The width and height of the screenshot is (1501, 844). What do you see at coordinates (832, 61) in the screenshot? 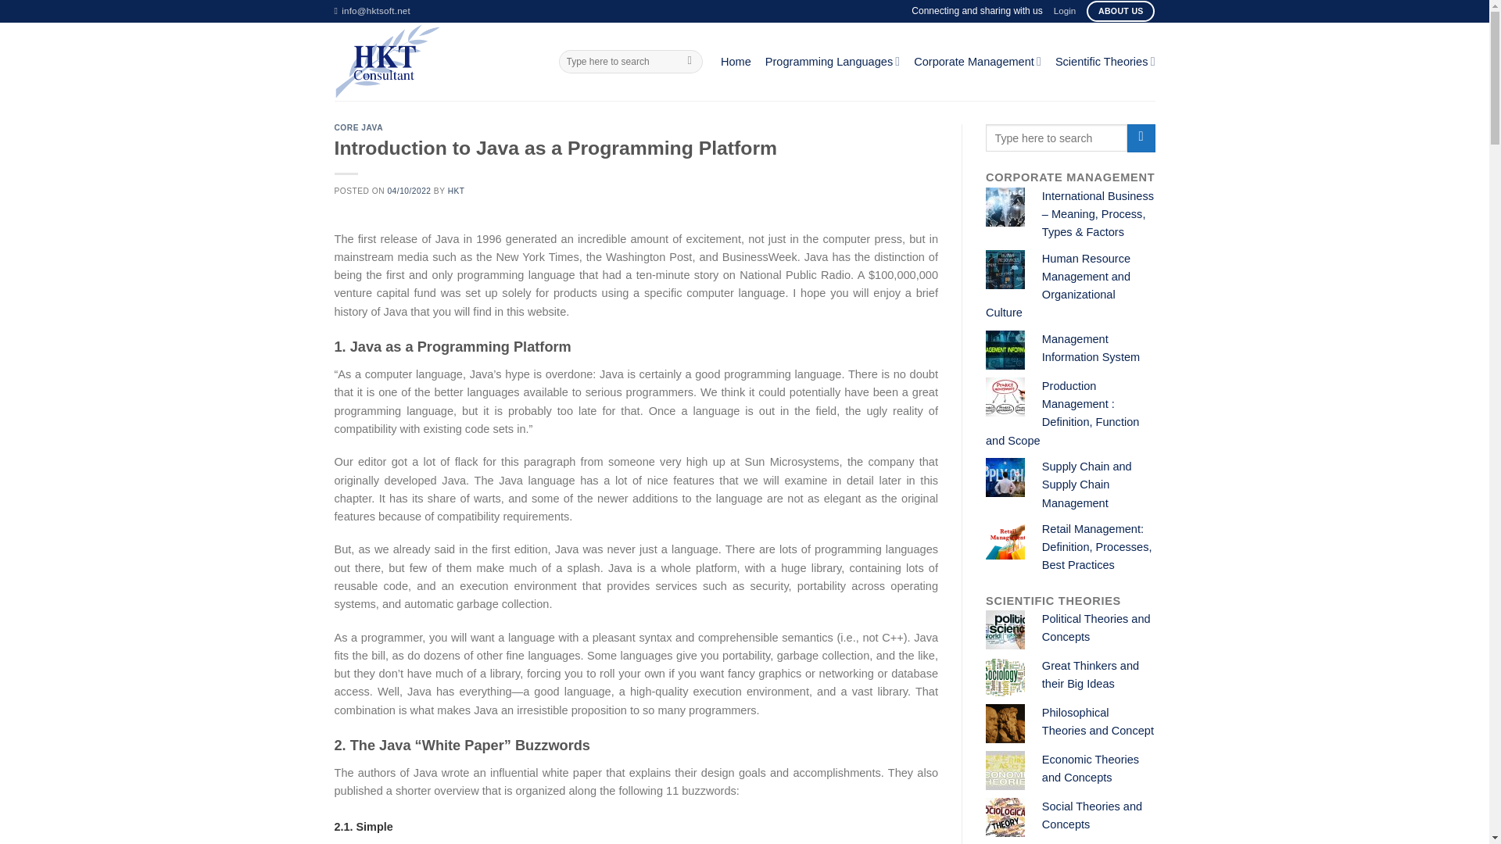
I see `Programming Languages` at bounding box center [832, 61].